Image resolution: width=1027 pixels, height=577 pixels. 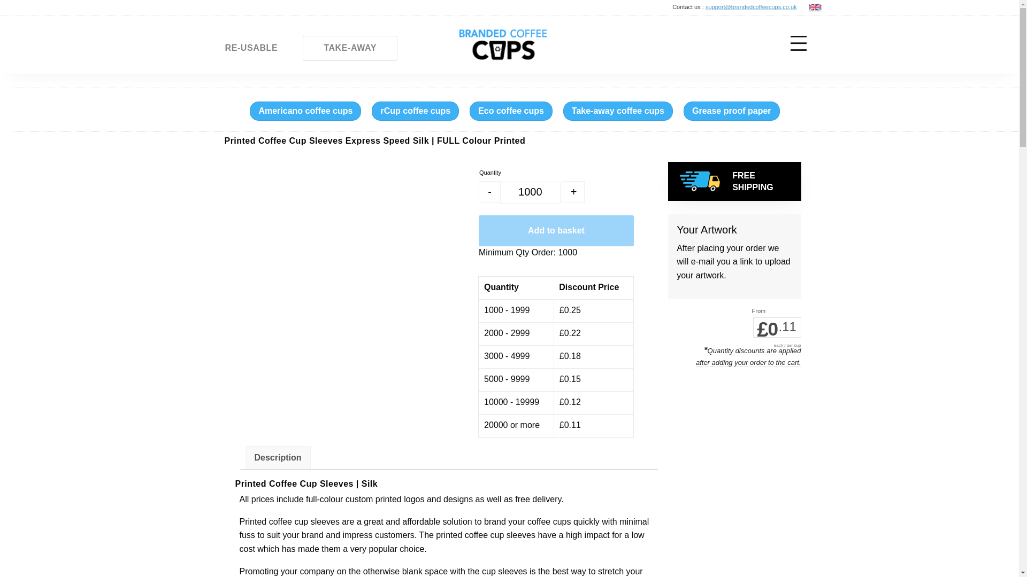 I want to click on rCup coffee cups, so click(x=415, y=111).